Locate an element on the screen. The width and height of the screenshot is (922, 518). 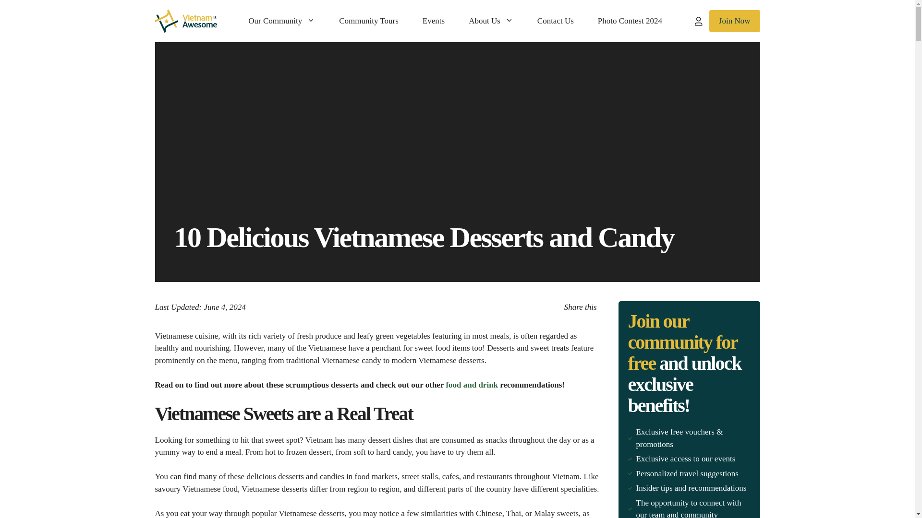
Photo Contest 2024 is located at coordinates (630, 21).